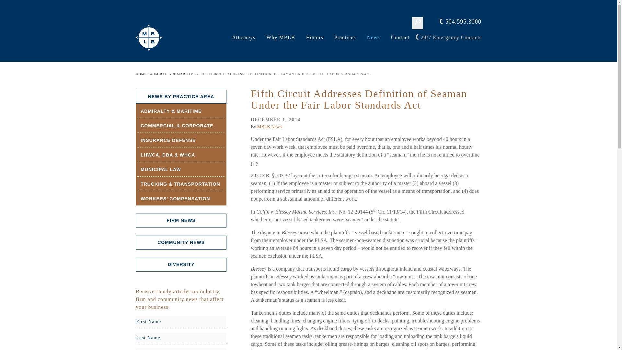  What do you see at coordinates (149, 37) in the screenshot?
I see `MBLB` at bounding box center [149, 37].